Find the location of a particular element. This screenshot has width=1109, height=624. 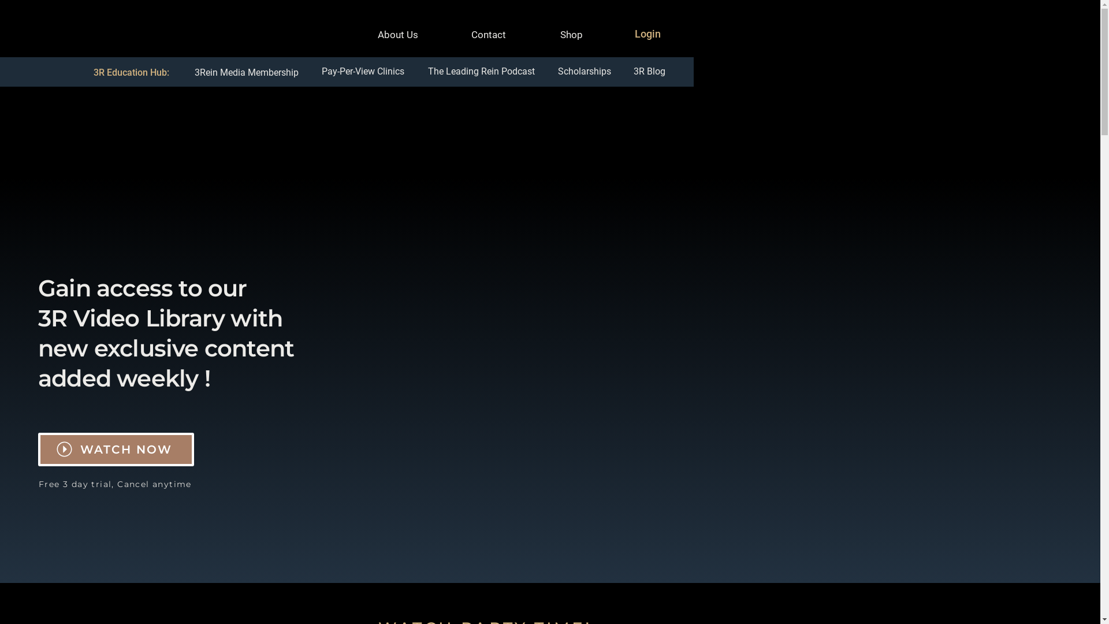

WATCH NOW is located at coordinates (126, 450).